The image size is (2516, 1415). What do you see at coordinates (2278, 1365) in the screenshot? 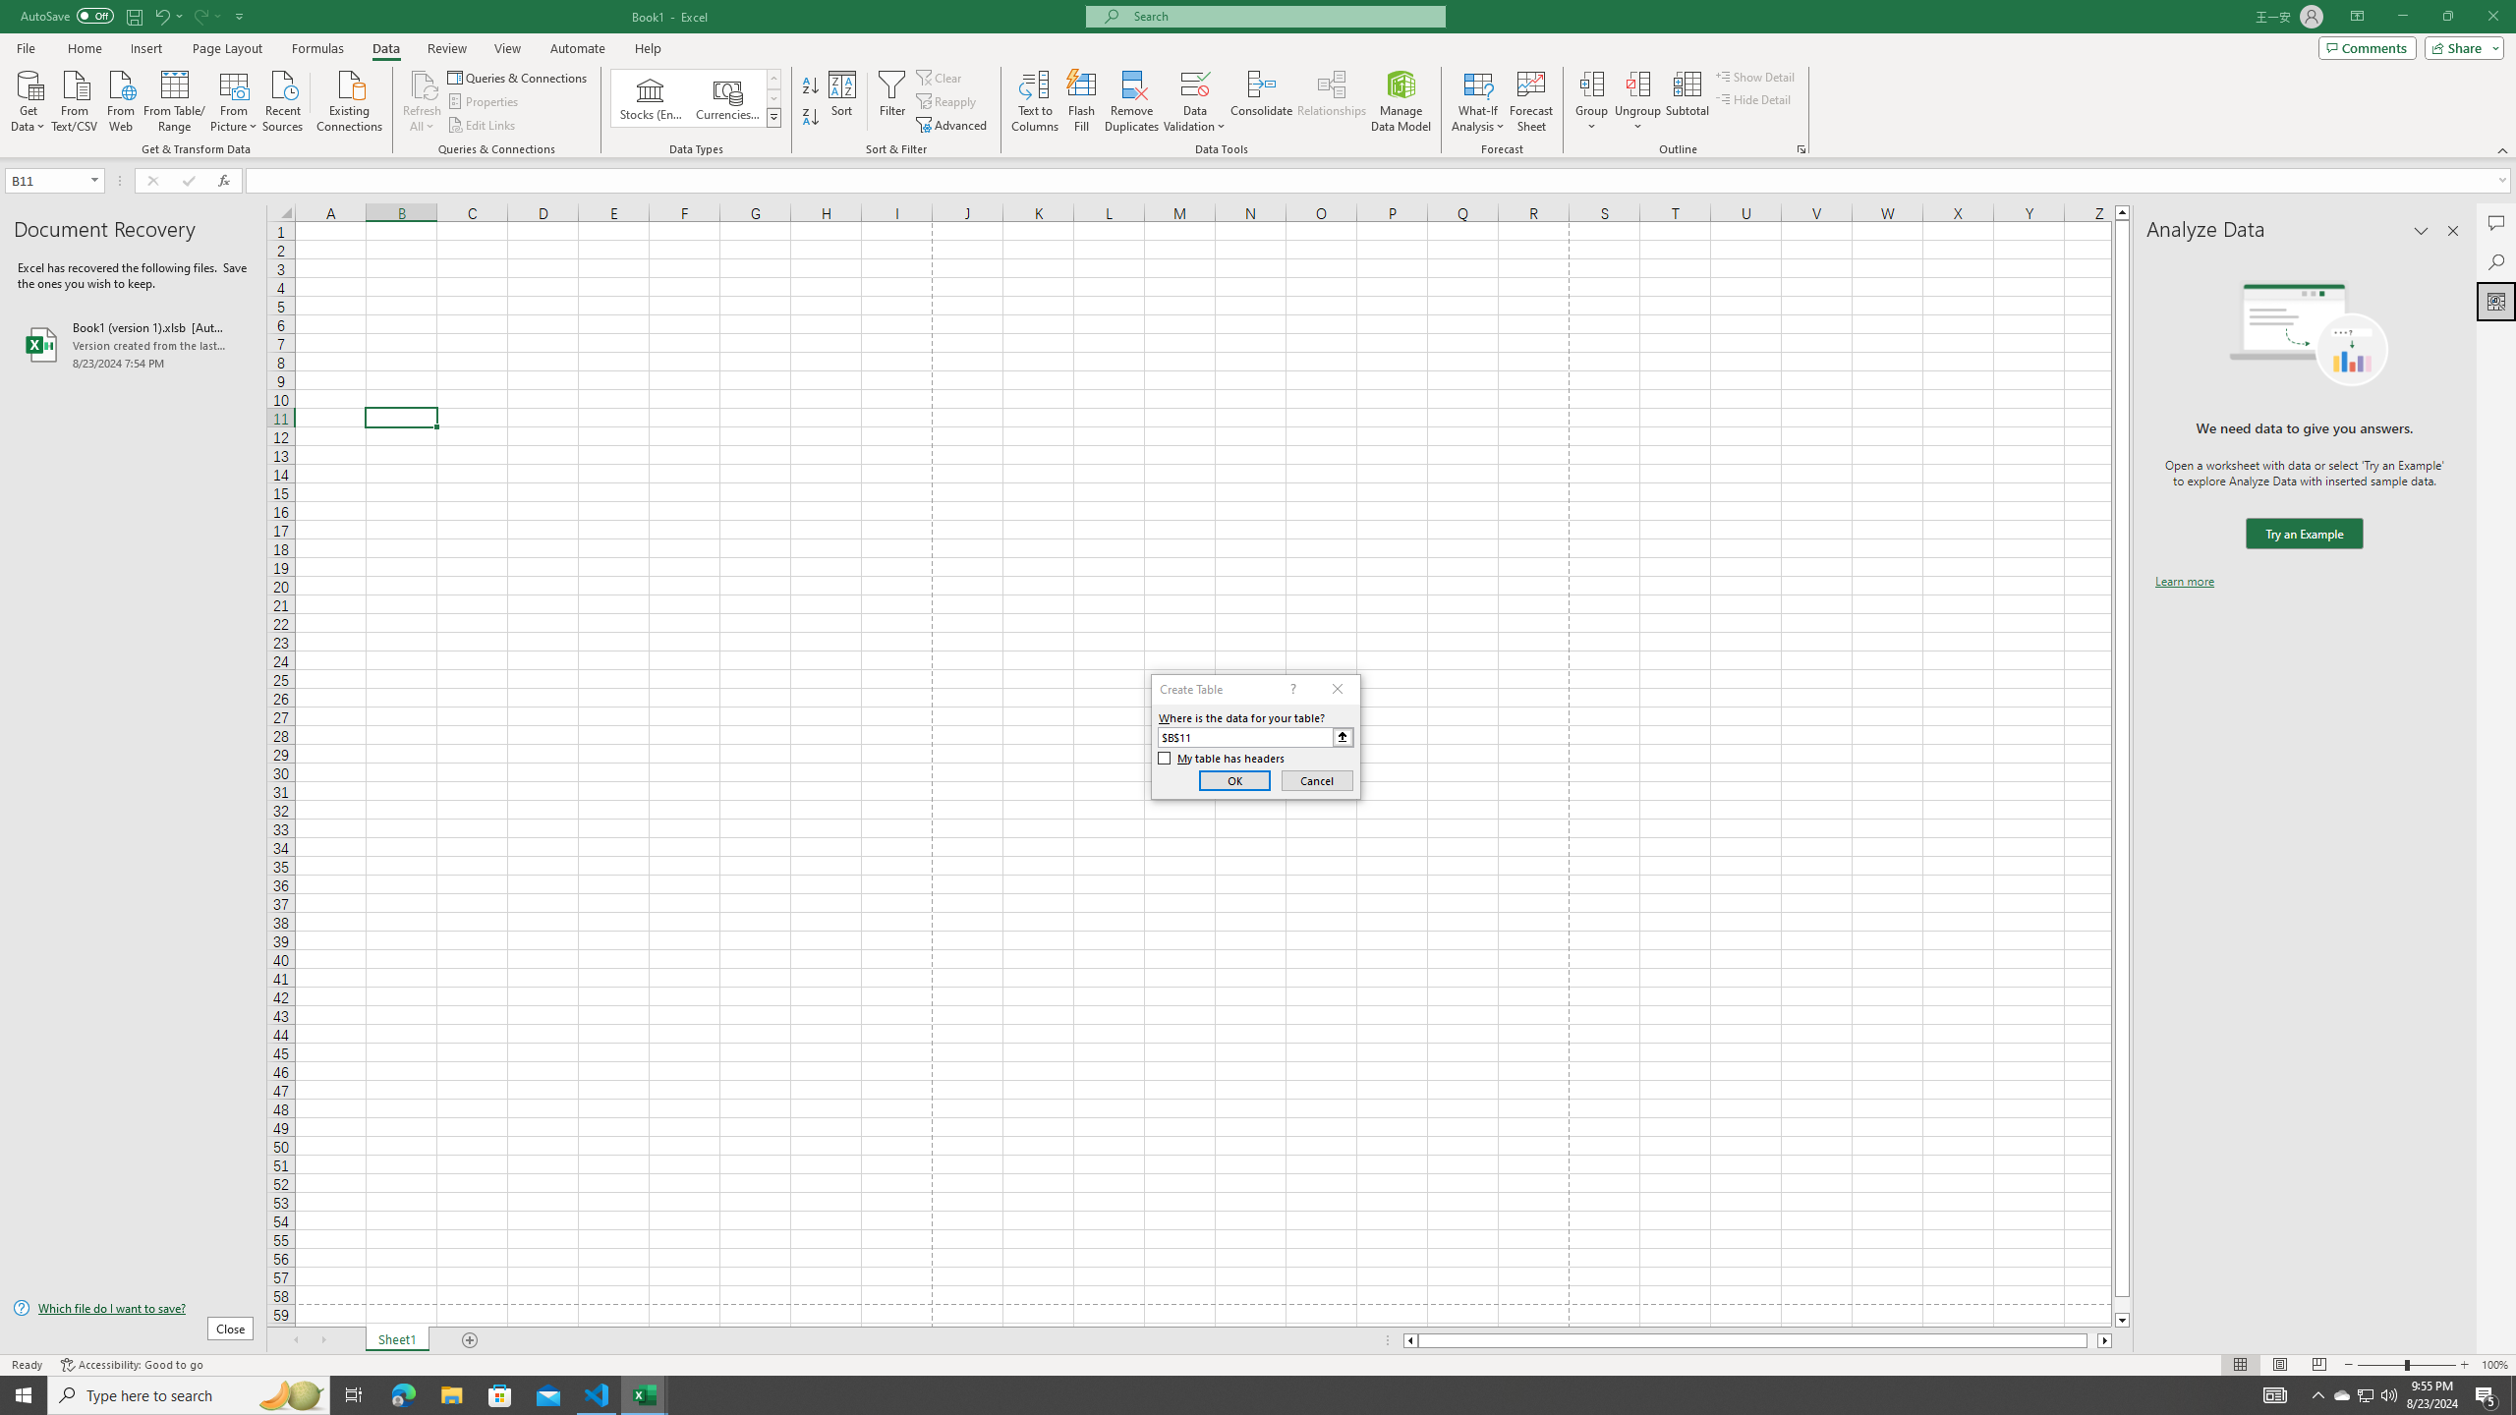
I see `Page Layout` at bounding box center [2278, 1365].